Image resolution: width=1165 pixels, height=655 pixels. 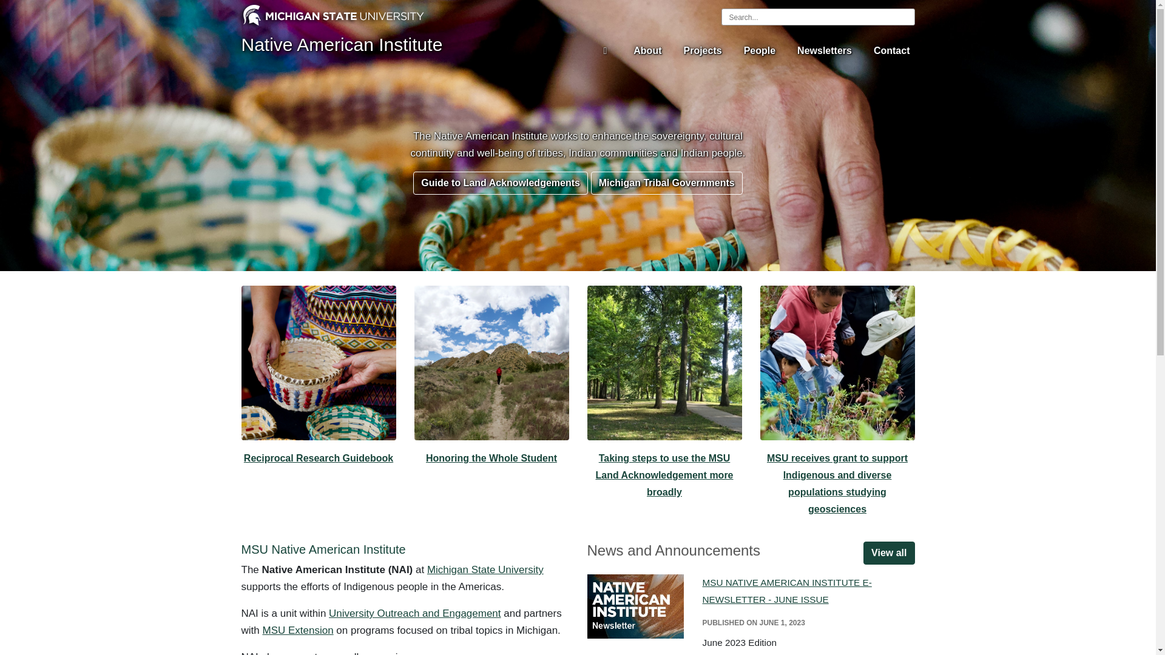 What do you see at coordinates (701, 50) in the screenshot?
I see `Projects` at bounding box center [701, 50].